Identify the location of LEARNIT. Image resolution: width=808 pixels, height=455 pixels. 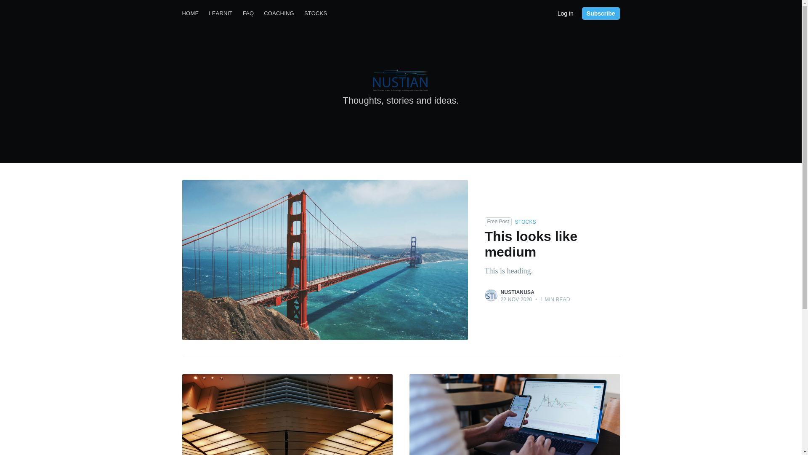
(518, 292).